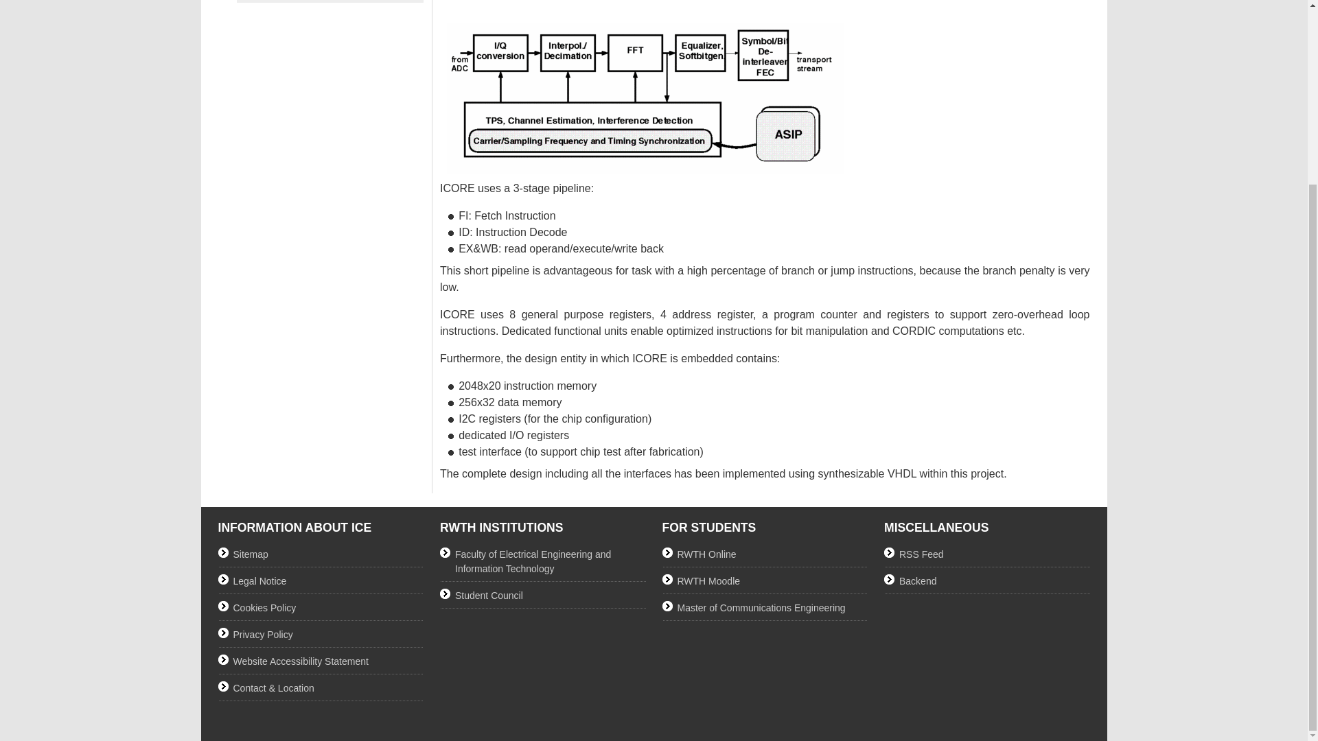 This screenshot has height=741, width=1318. Describe the element at coordinates (321, 608) in the screenshot. I see `Cookies Policy` at that location.